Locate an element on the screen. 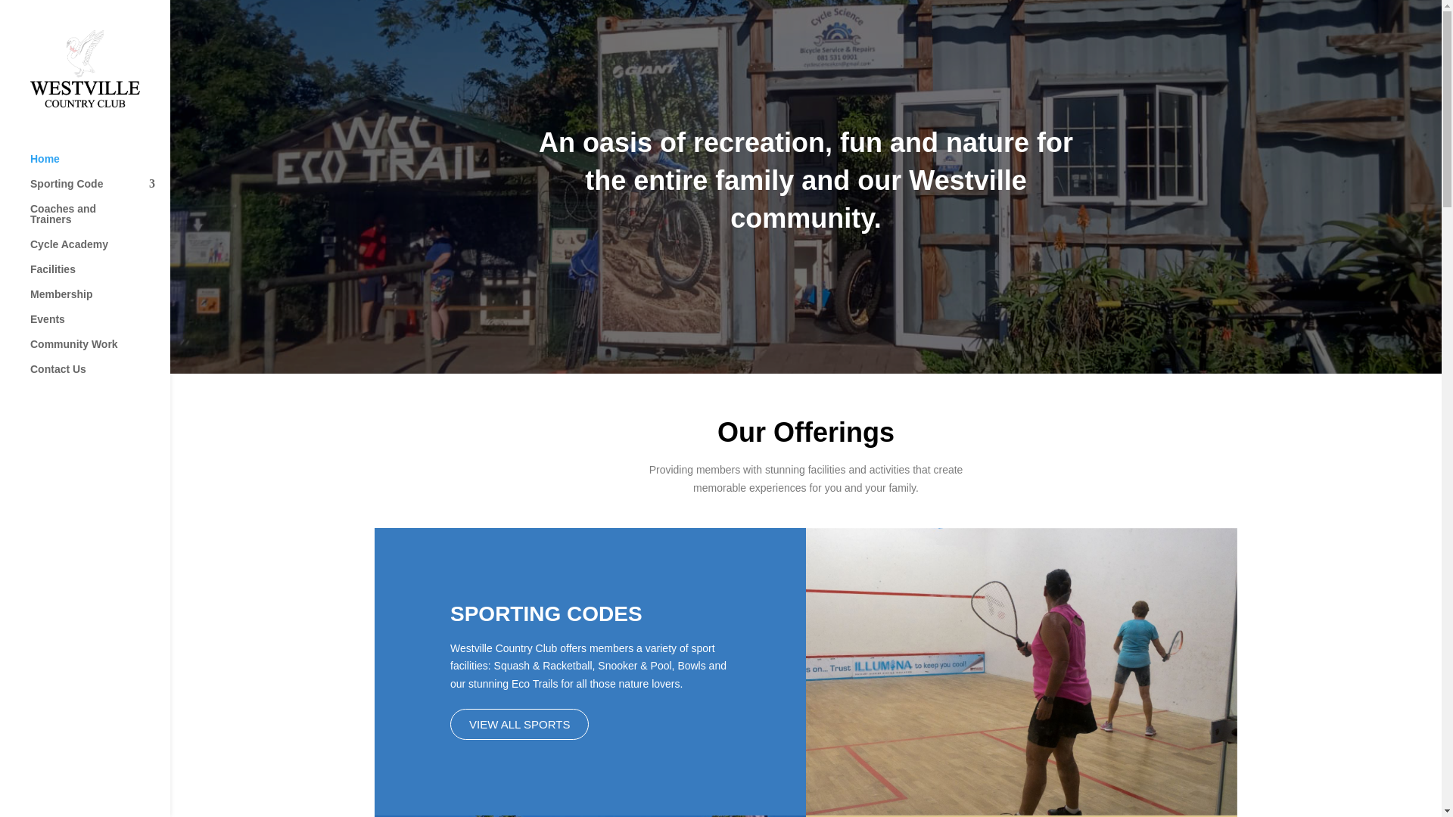  Membership is located at coordinates (100, 301).